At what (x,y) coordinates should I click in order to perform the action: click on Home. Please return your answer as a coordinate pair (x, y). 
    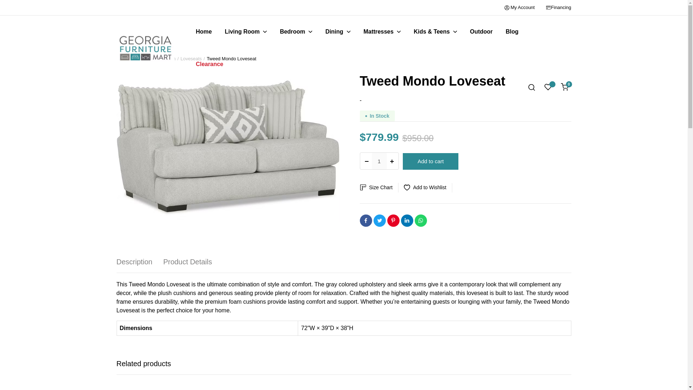
    Looking at the image, I should click on (203, 32).